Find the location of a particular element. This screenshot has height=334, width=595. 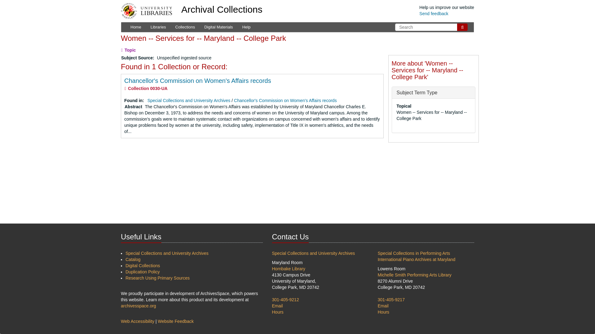

Digital Materials is located at coordinates (218, 27).